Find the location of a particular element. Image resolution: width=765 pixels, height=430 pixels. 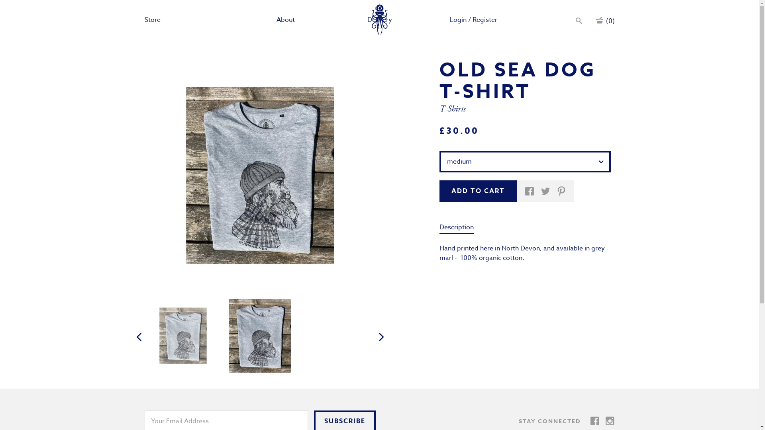

(0) is located at coordinates (605, 20).